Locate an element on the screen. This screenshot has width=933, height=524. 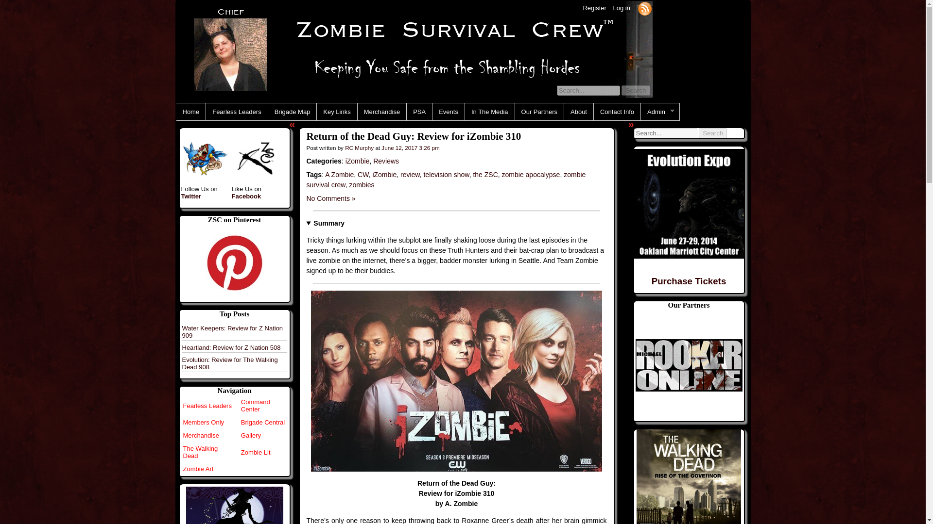
Evolution: Review for The Walking Dead 908 is located at coordinates (229, 363).